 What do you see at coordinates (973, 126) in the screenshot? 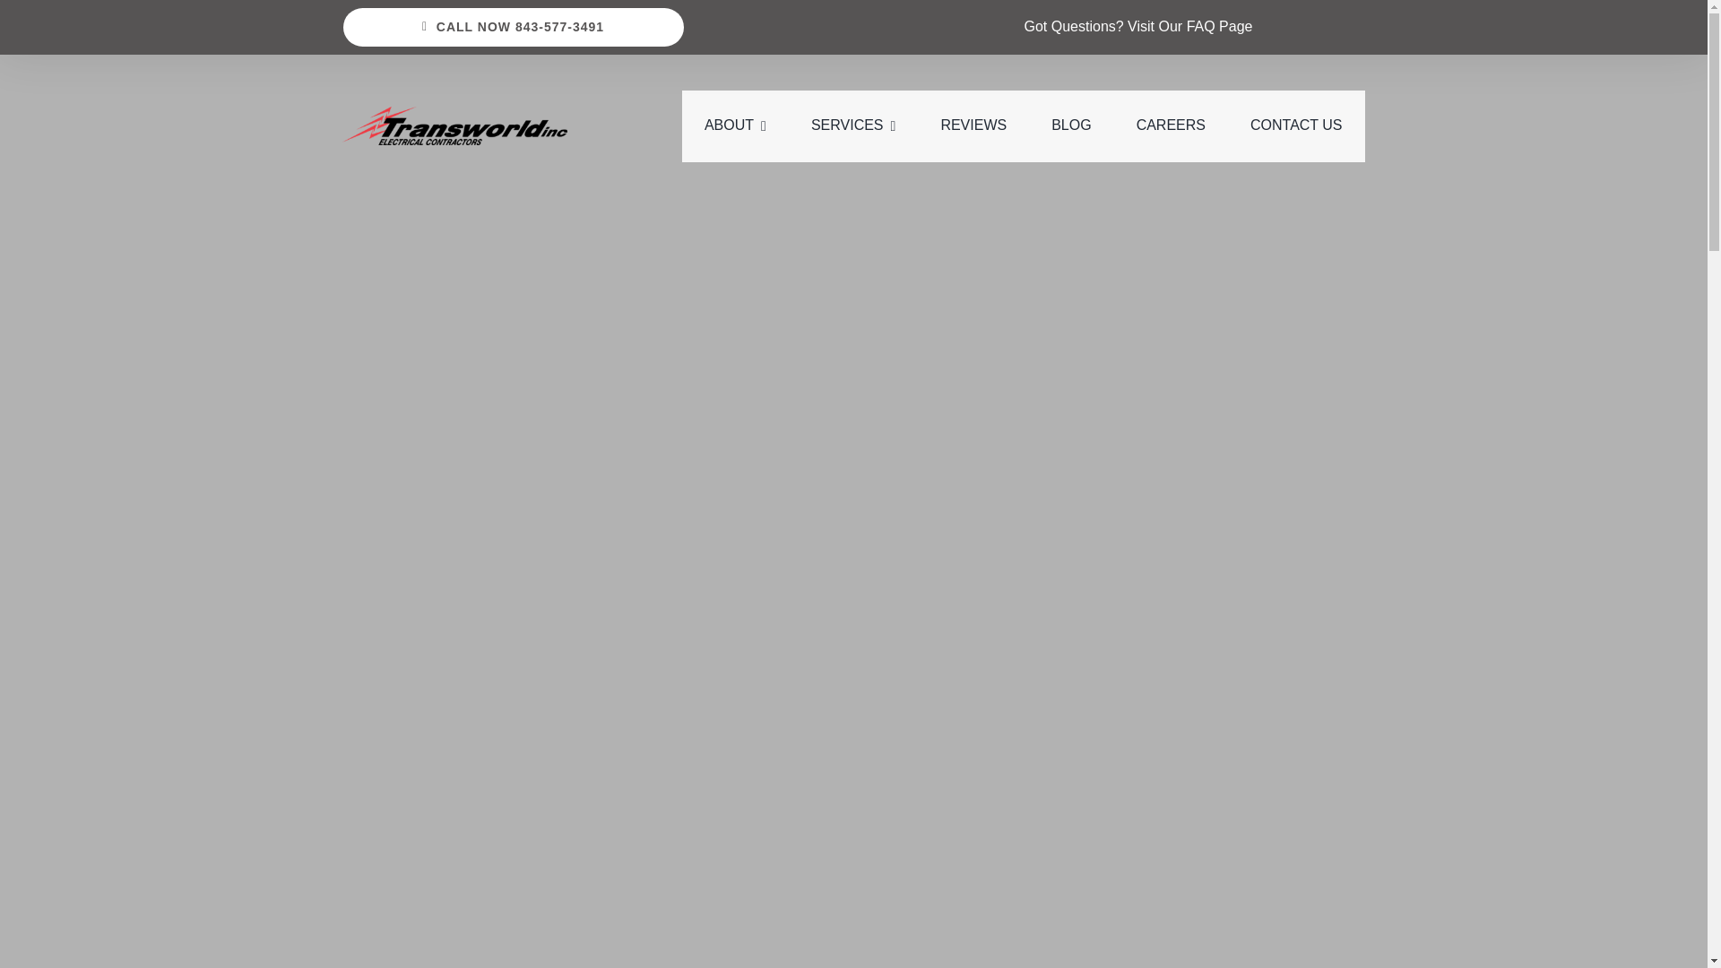
I see `REVIEWS` at bounding box center [973, 126].